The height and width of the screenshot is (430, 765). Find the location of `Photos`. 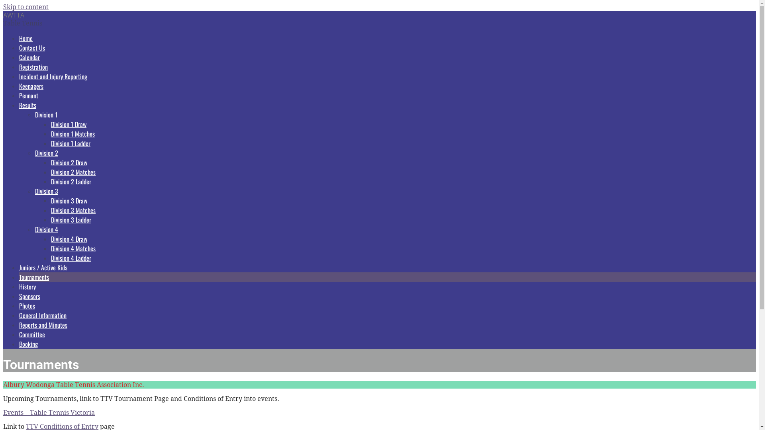

Photos is located at coordinates (27, 306).